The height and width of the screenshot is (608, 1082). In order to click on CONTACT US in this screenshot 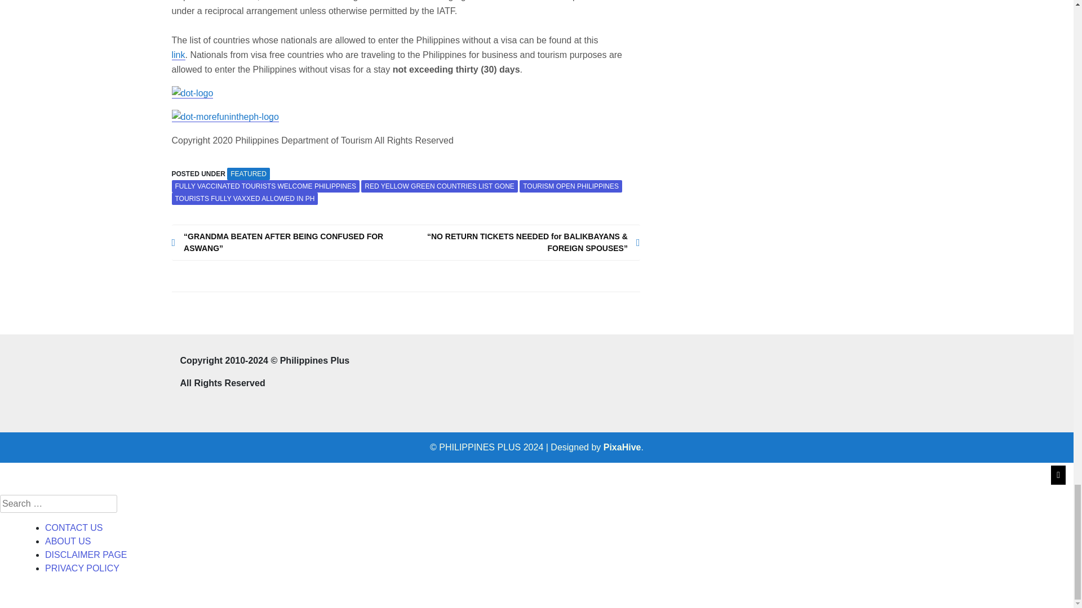, I will do `click(74, 527)`.